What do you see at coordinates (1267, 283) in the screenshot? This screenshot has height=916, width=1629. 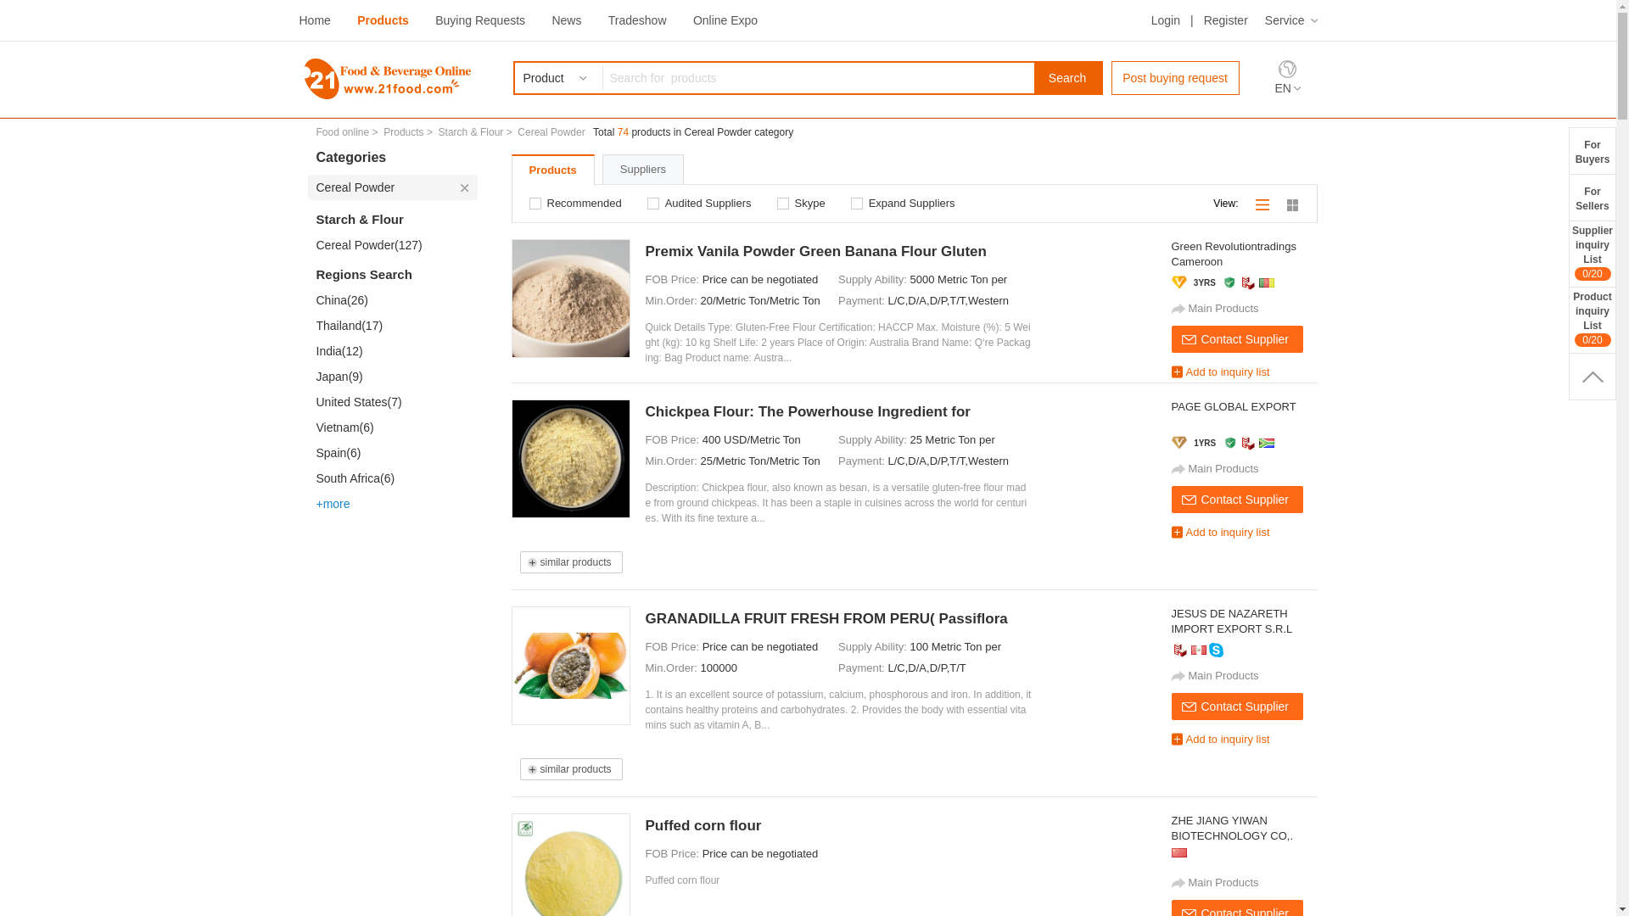 I see `Cameroon` at bounding box center [1267, 283].